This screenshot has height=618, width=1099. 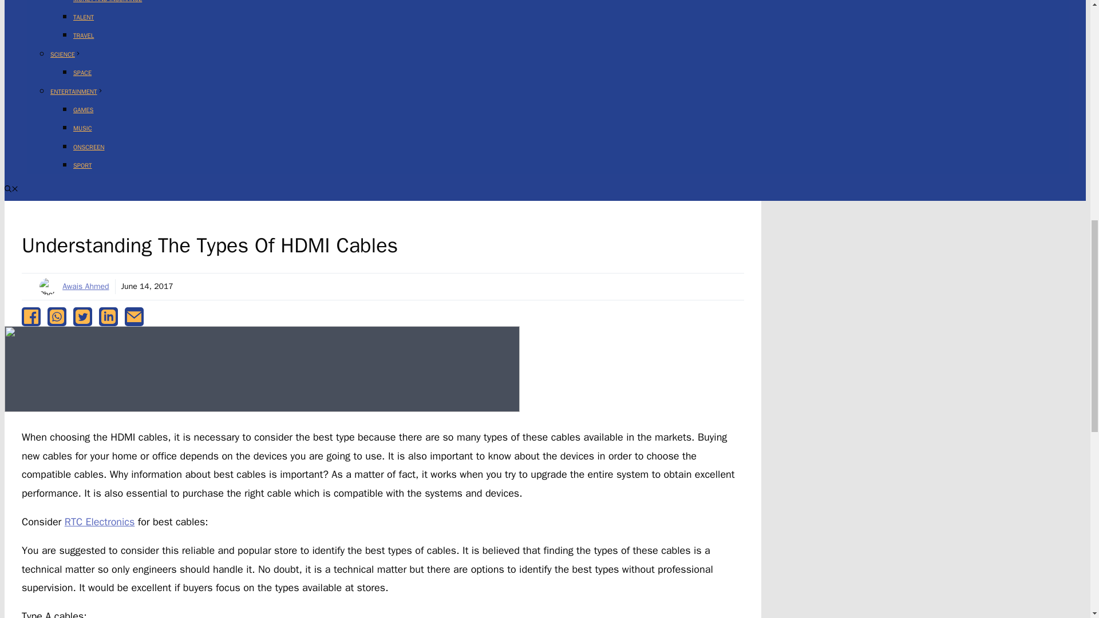 What do you see at coordinates (84, 17) in the screenshot?
I see `TALENT` at bounding box center [84, 17].